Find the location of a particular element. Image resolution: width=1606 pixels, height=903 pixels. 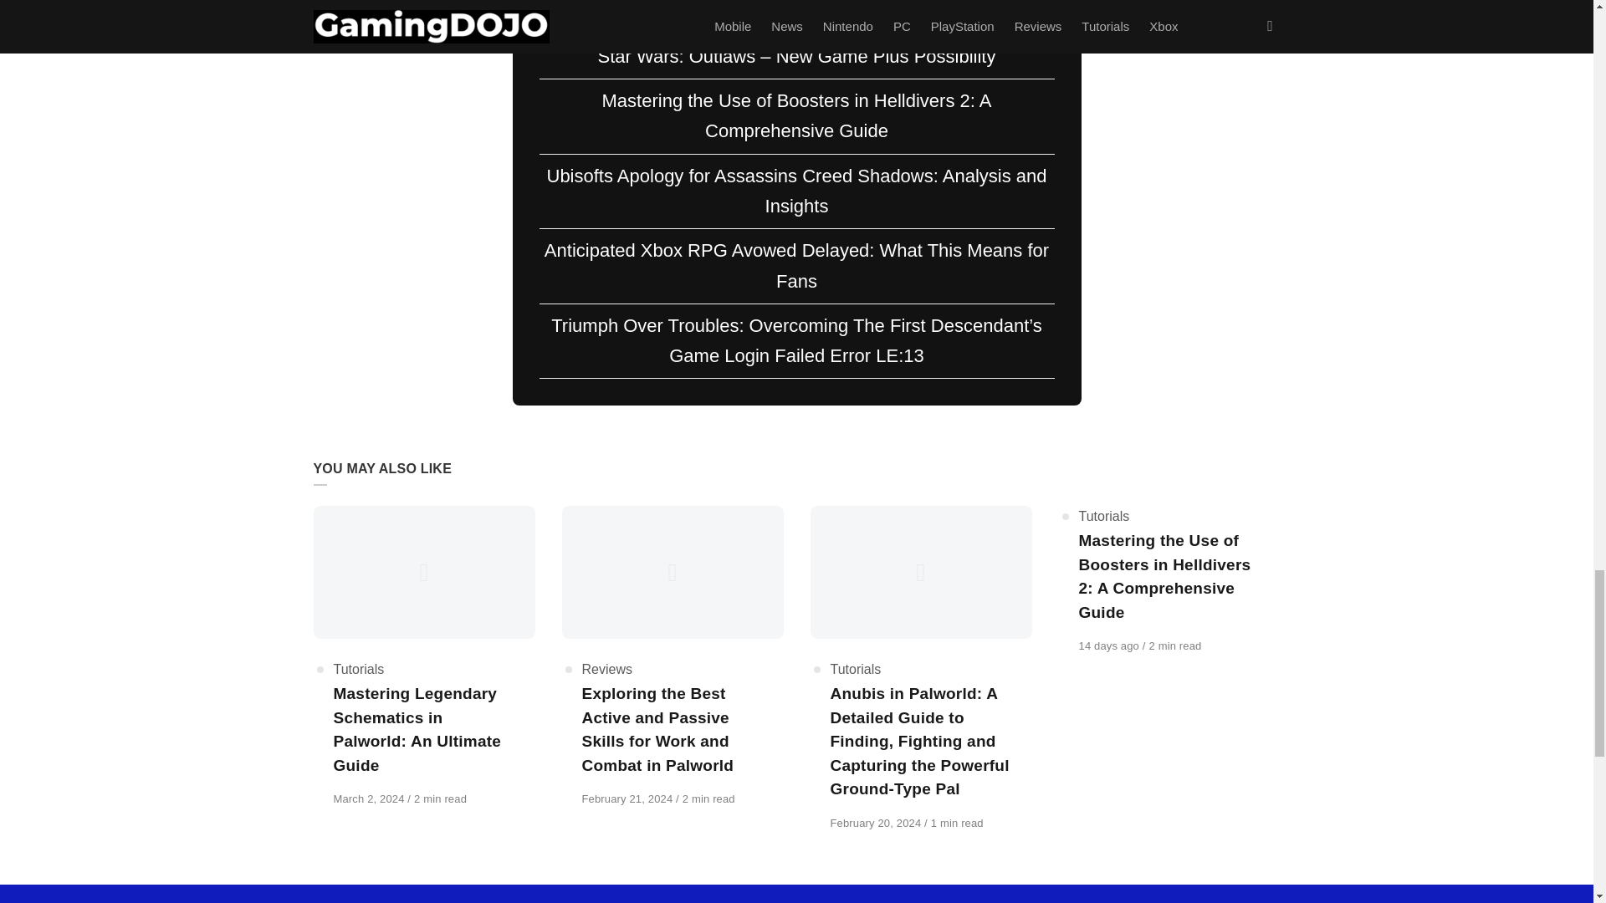

August 19, 2024 is located at coordinates (1111, 645).